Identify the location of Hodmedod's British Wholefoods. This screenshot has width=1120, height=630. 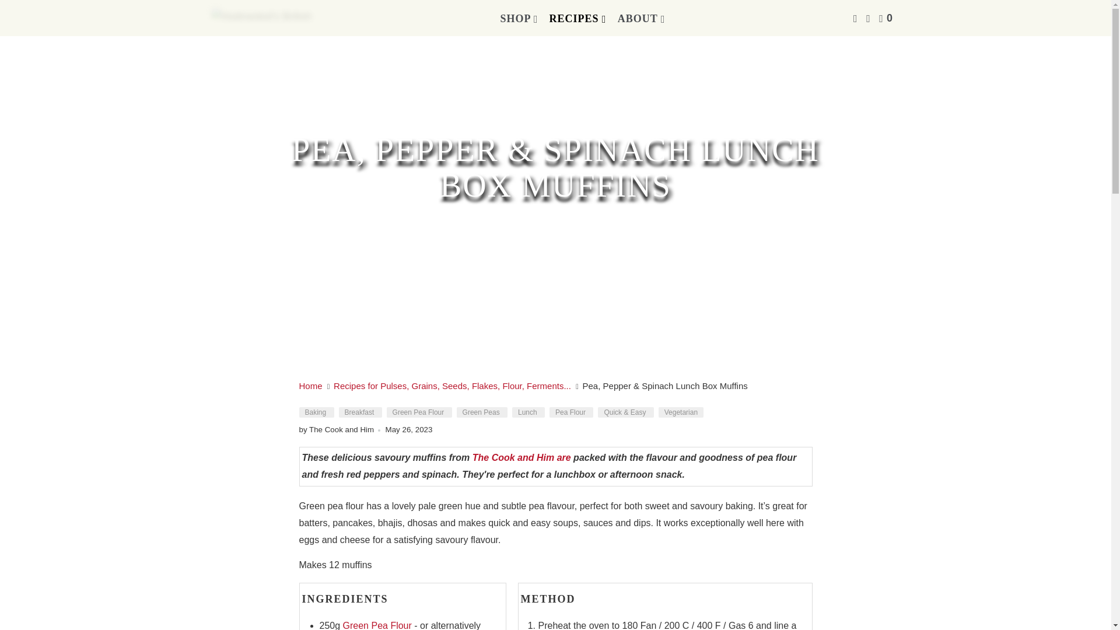
(311, 386).